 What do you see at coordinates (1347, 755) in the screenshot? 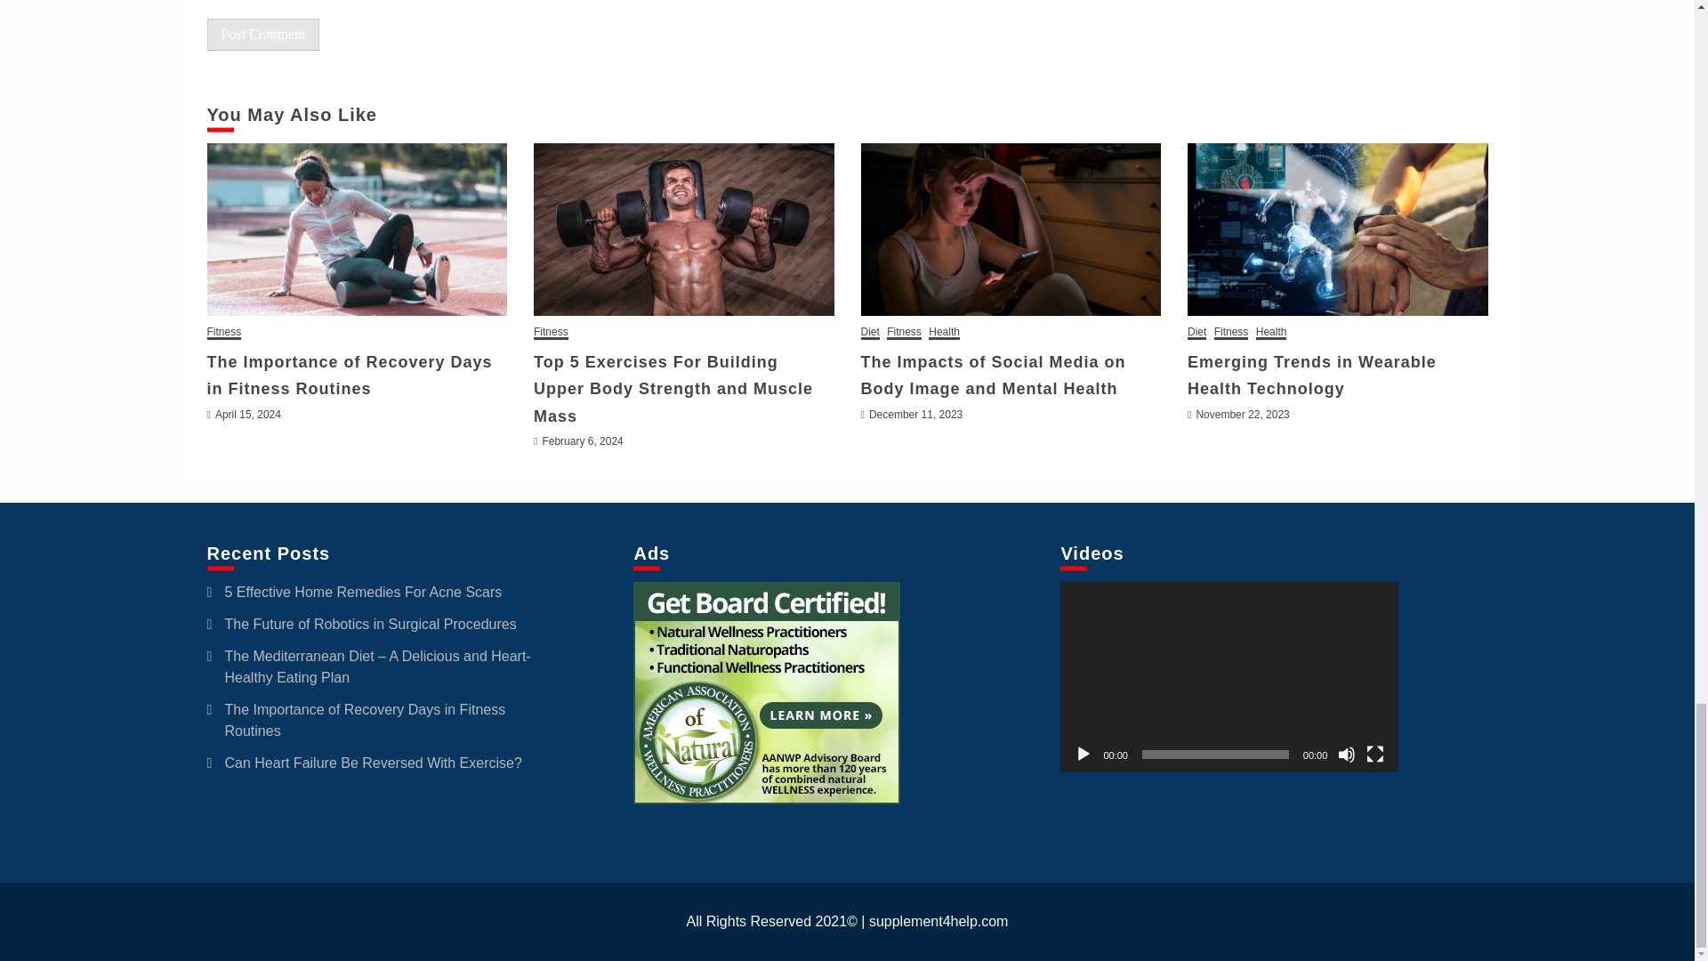
I see `Mute` at bounding box center [1347, 755].